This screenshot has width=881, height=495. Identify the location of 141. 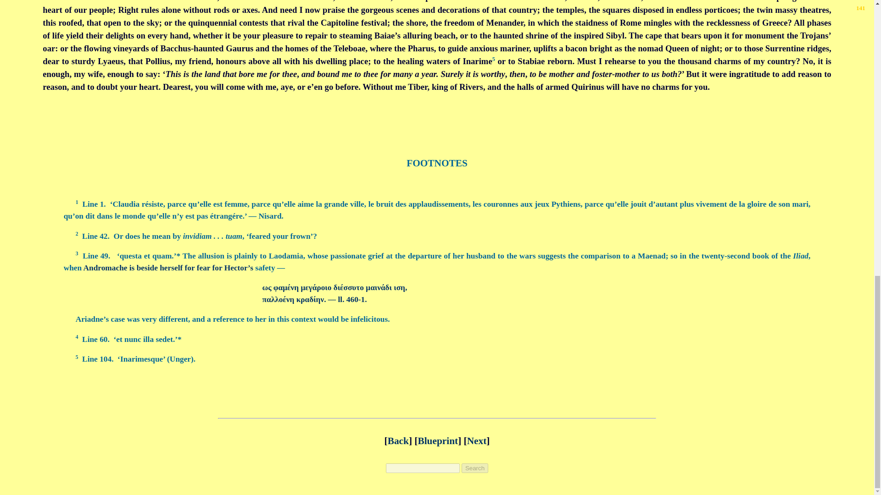
(861, 7).